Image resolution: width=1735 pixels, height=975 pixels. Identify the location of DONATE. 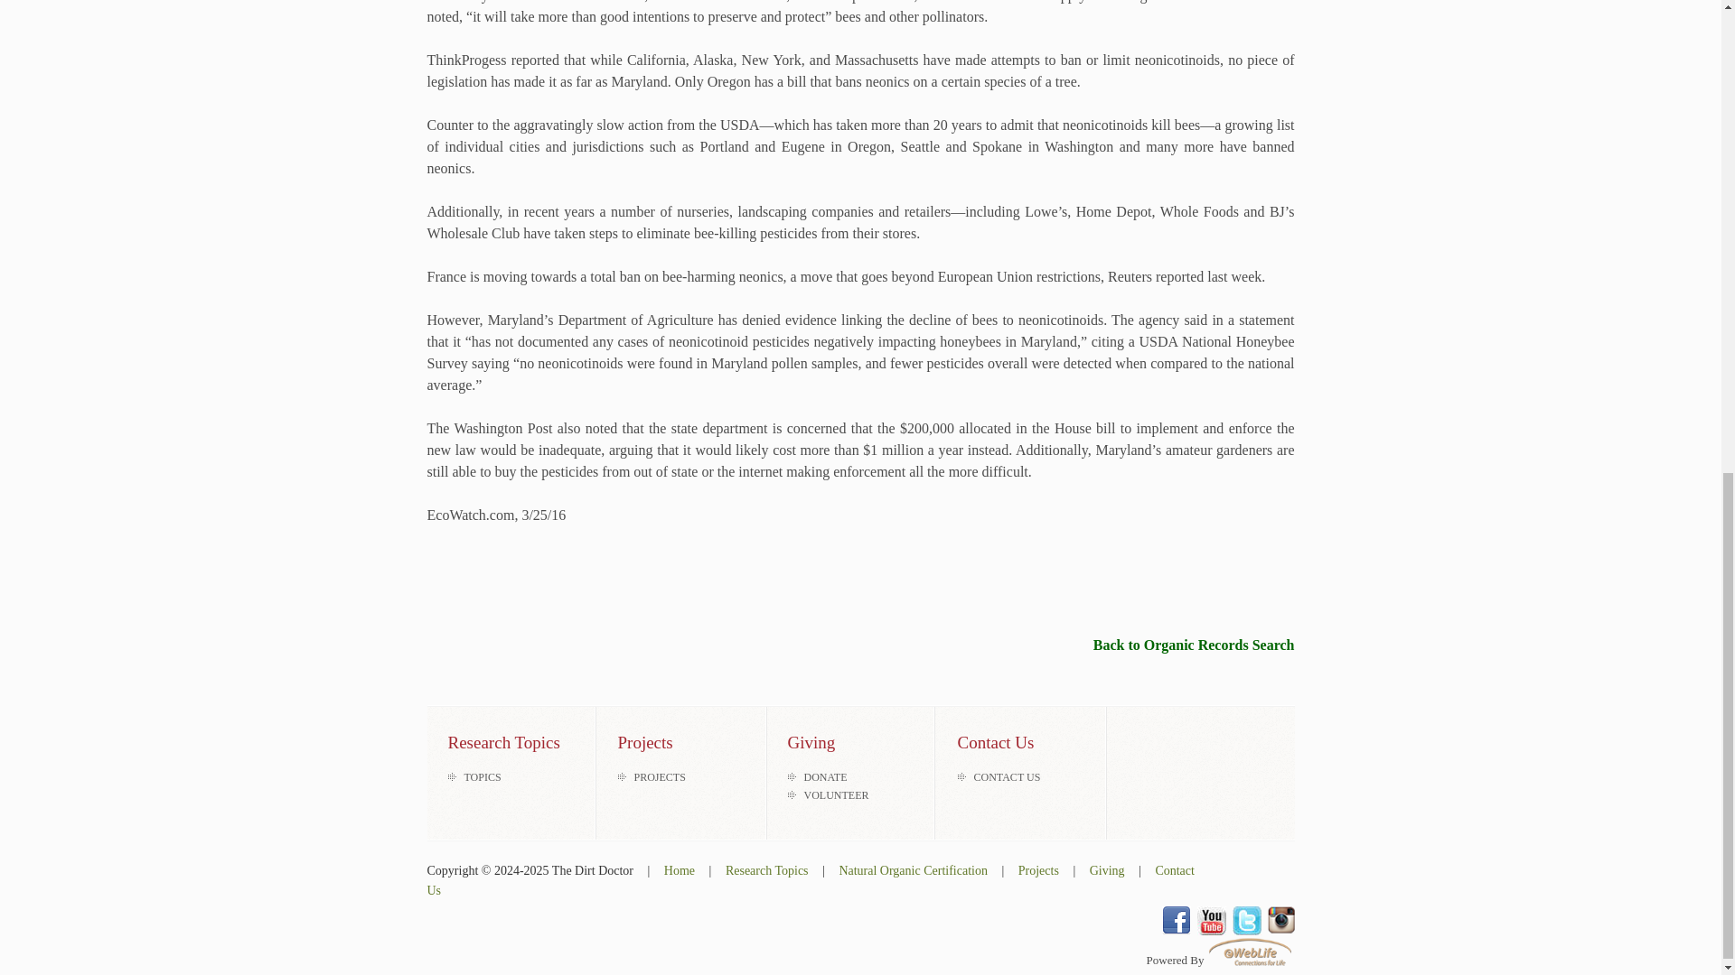
(826, 777).